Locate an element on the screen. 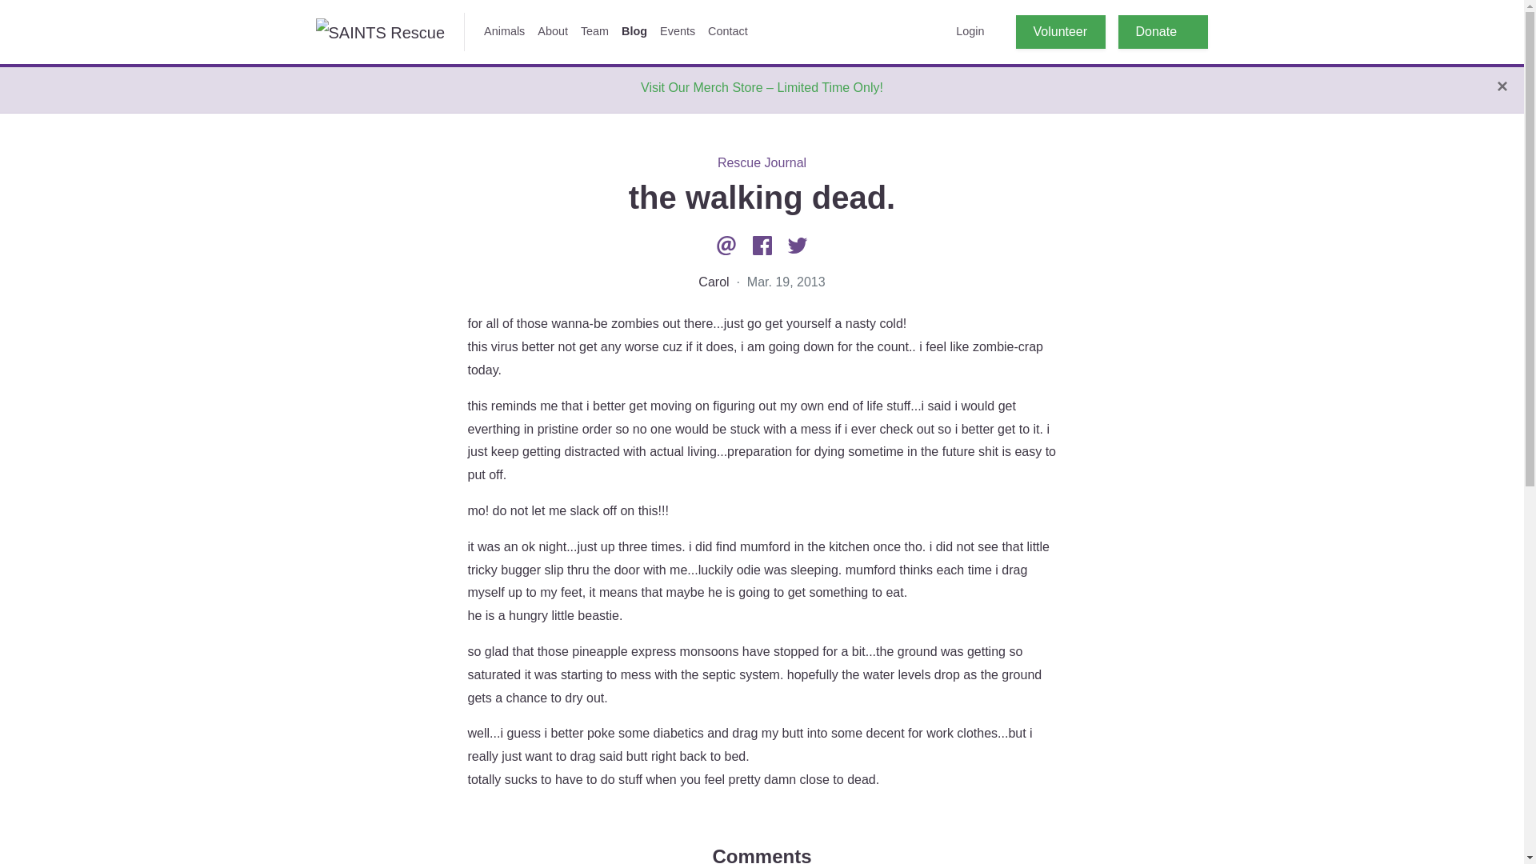  Team is located at coordinates (595, 32).